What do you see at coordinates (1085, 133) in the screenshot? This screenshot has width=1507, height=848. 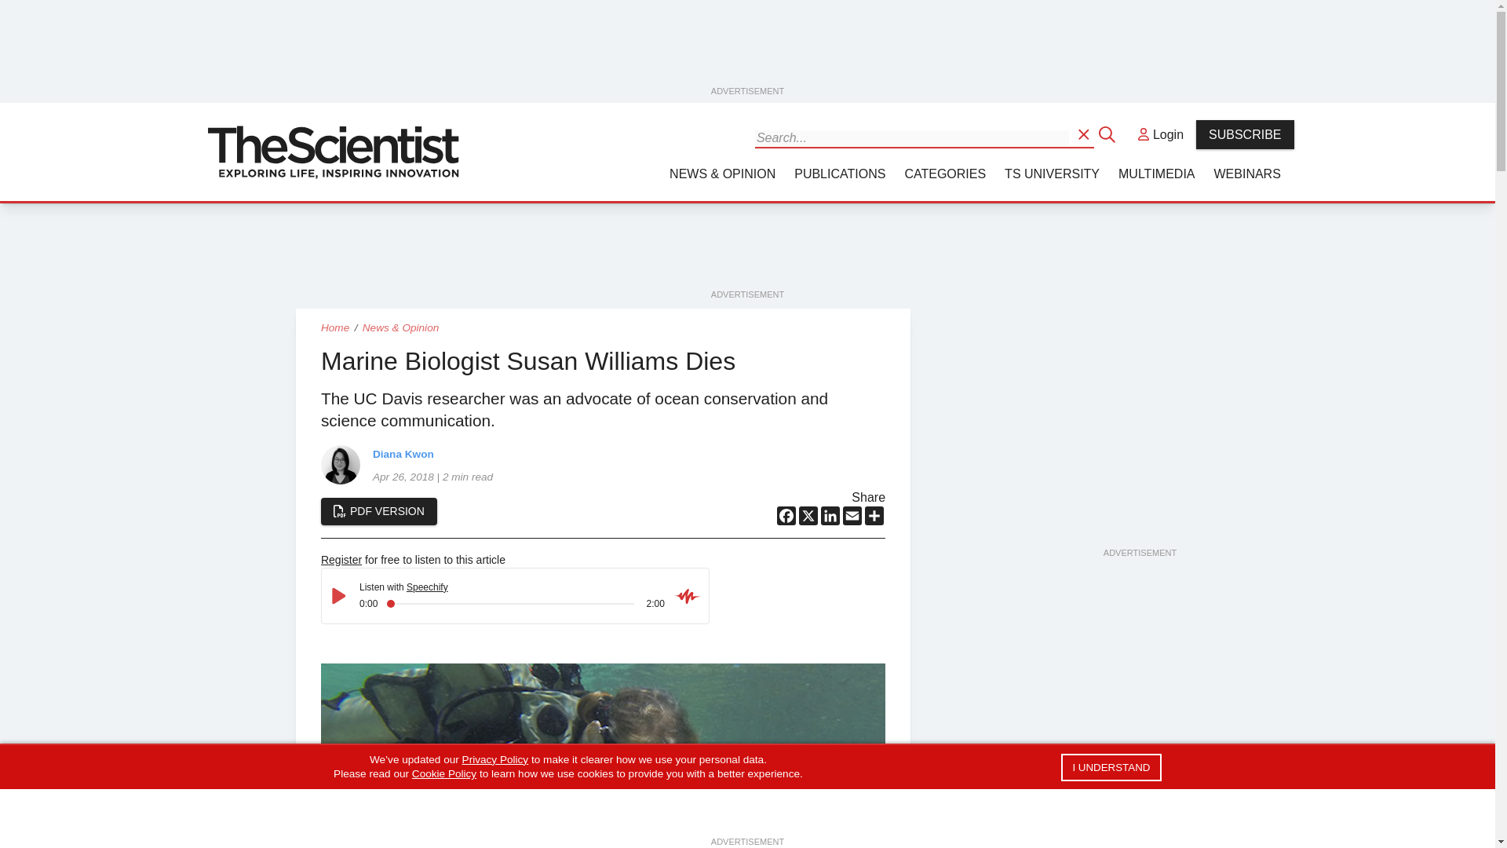 I see `Open Search` at bounding box center [1085, 133].